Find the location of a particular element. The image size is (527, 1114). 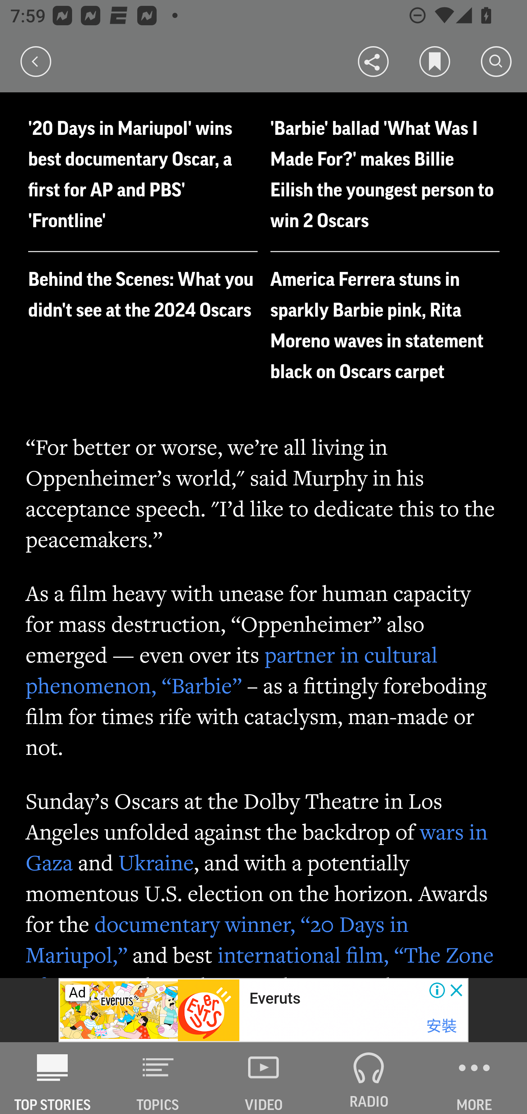

international film, “The Zone of Interest,” is located at coordinates (260, 959).